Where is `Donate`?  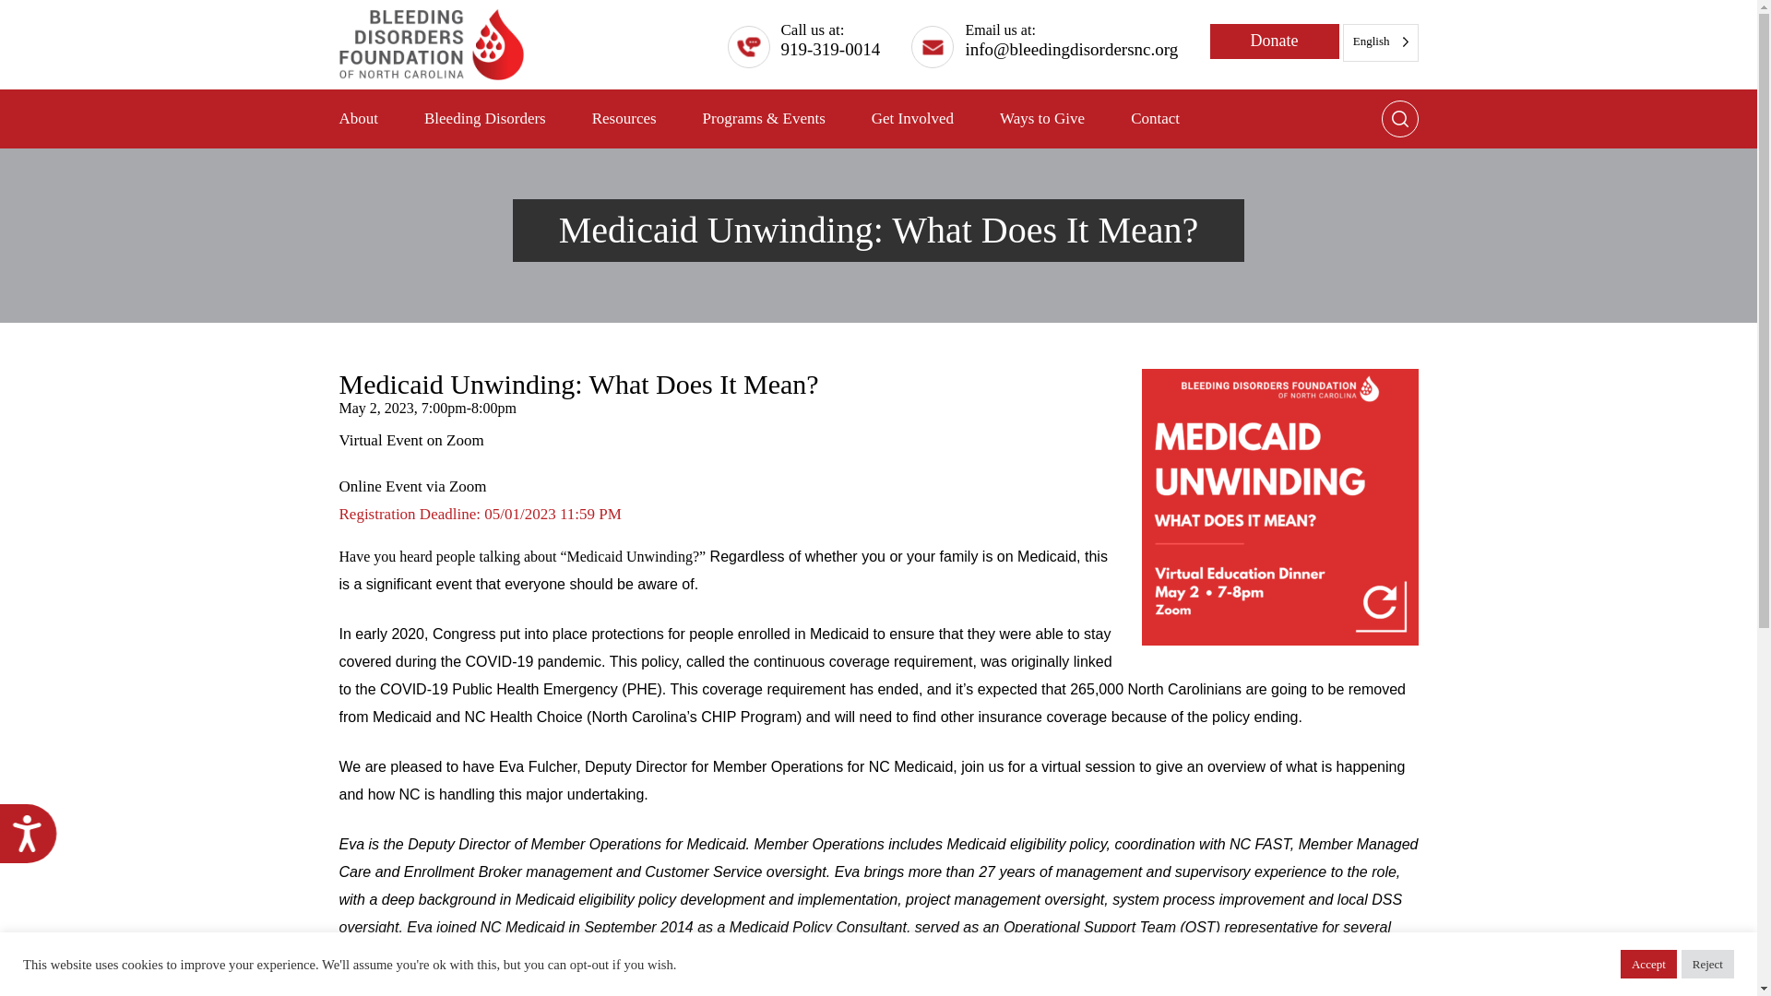
Donate is located at coordinates (1274, 41).